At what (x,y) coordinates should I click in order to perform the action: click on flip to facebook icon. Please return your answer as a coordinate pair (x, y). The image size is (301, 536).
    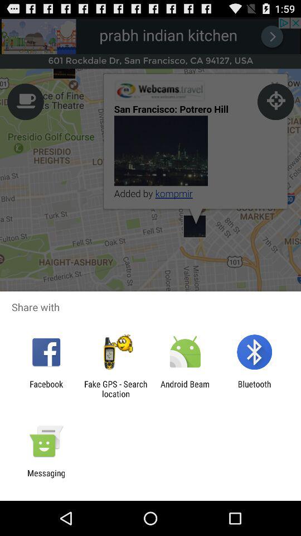
    Looking at the image, I should click on (46, 389).